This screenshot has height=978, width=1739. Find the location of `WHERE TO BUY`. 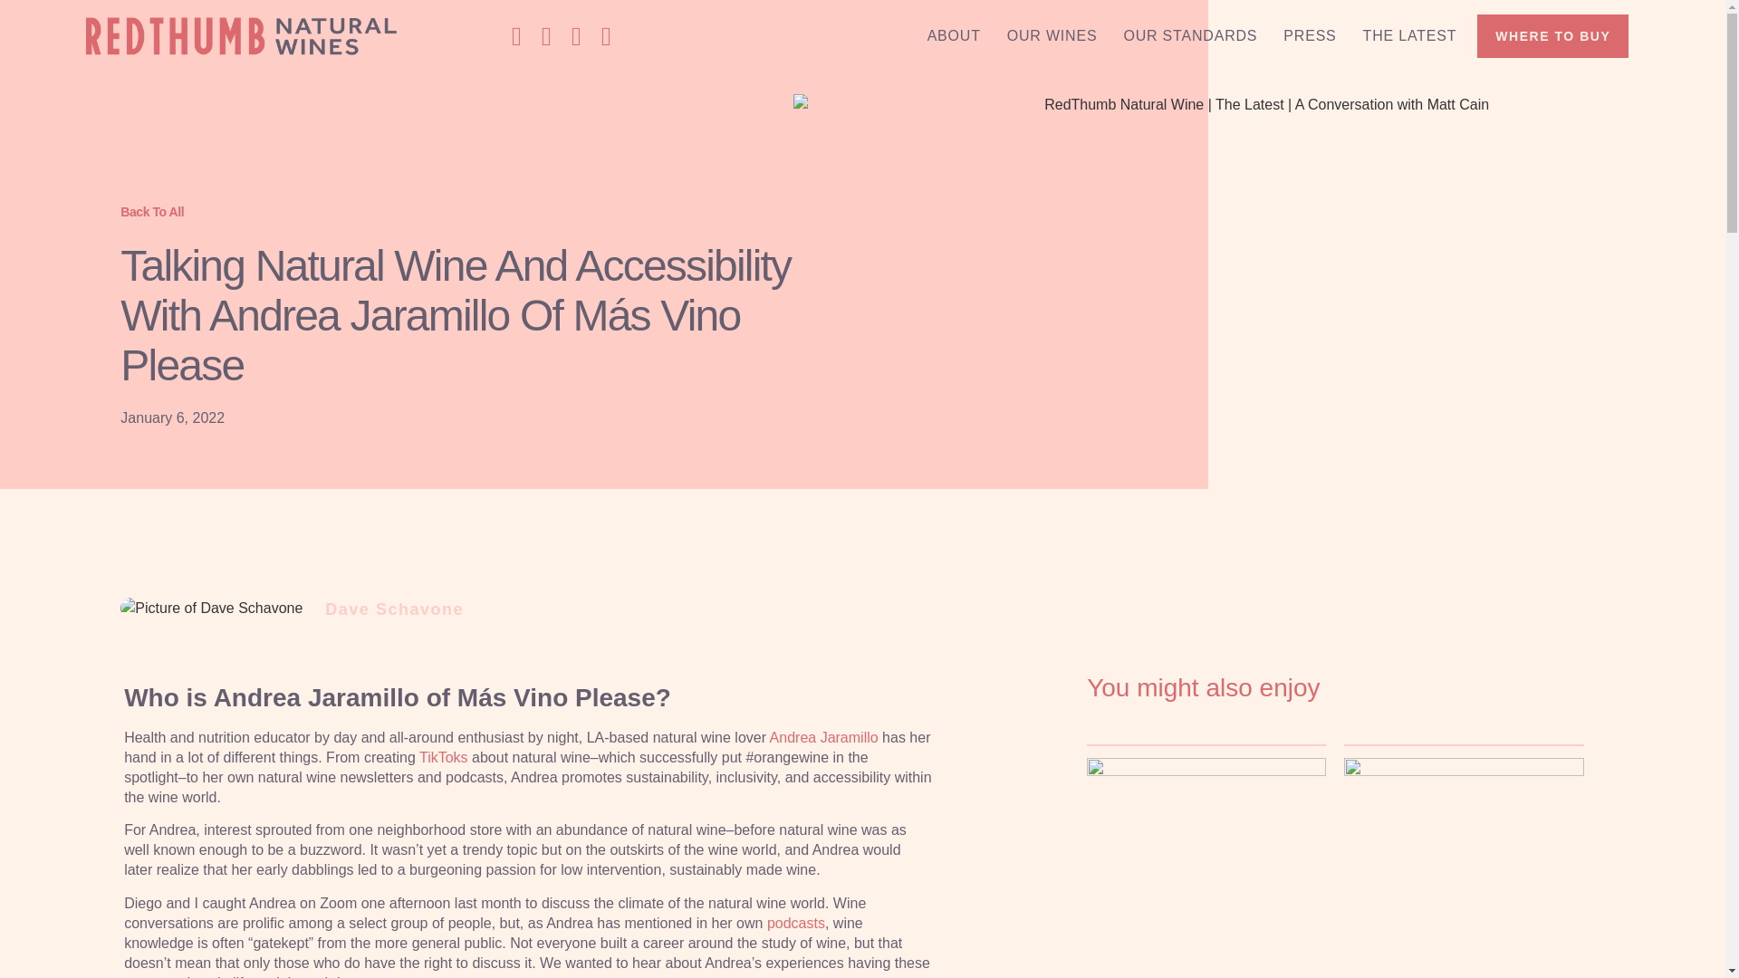

WHERE TO BUY is located at coordinates (1552, 36).